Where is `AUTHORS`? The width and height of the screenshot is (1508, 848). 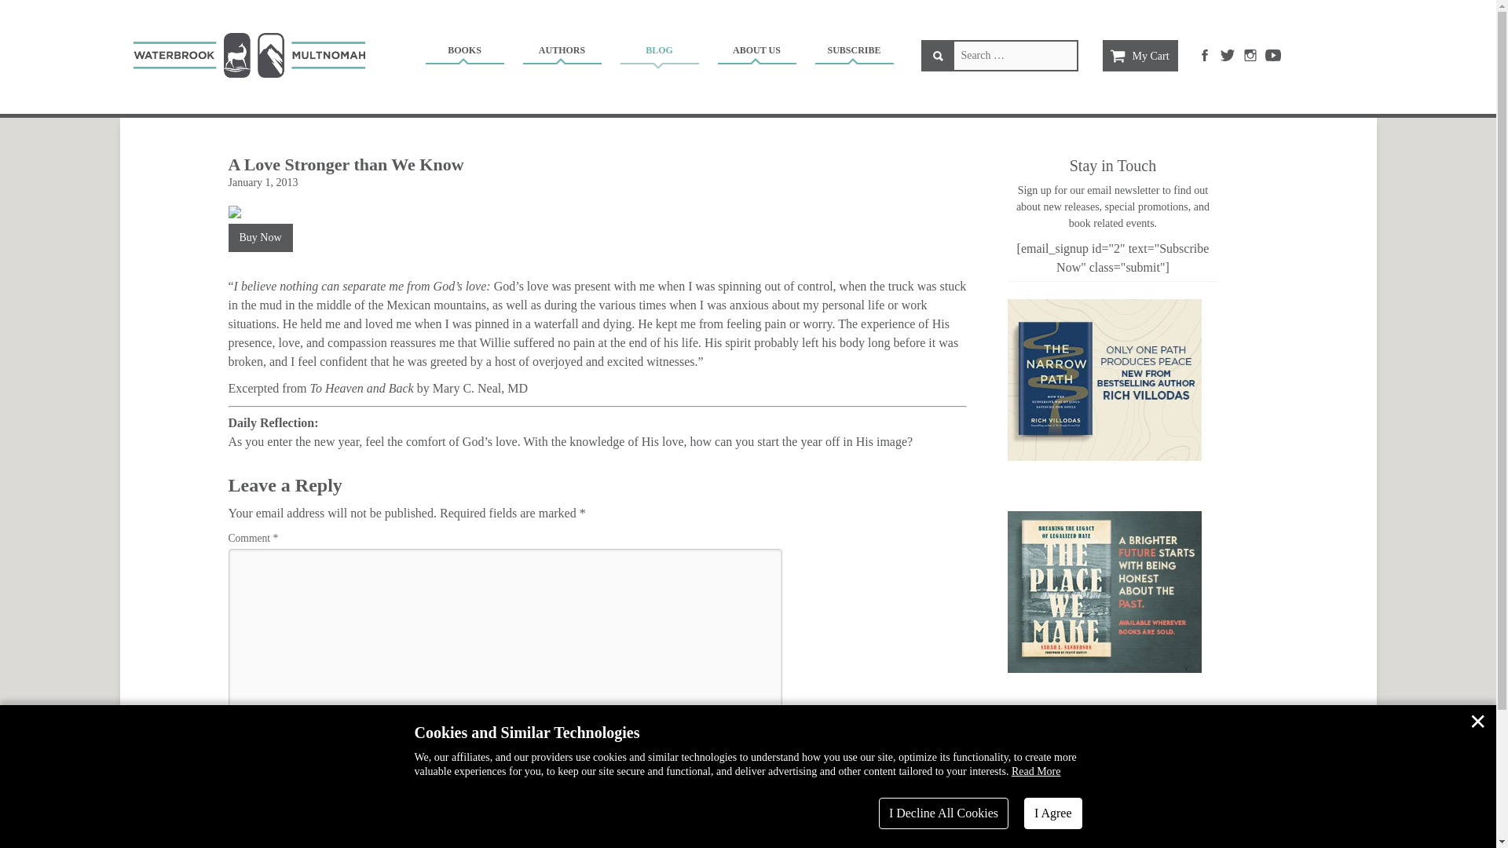 AUTHORS is located at coordinates (562, 53).